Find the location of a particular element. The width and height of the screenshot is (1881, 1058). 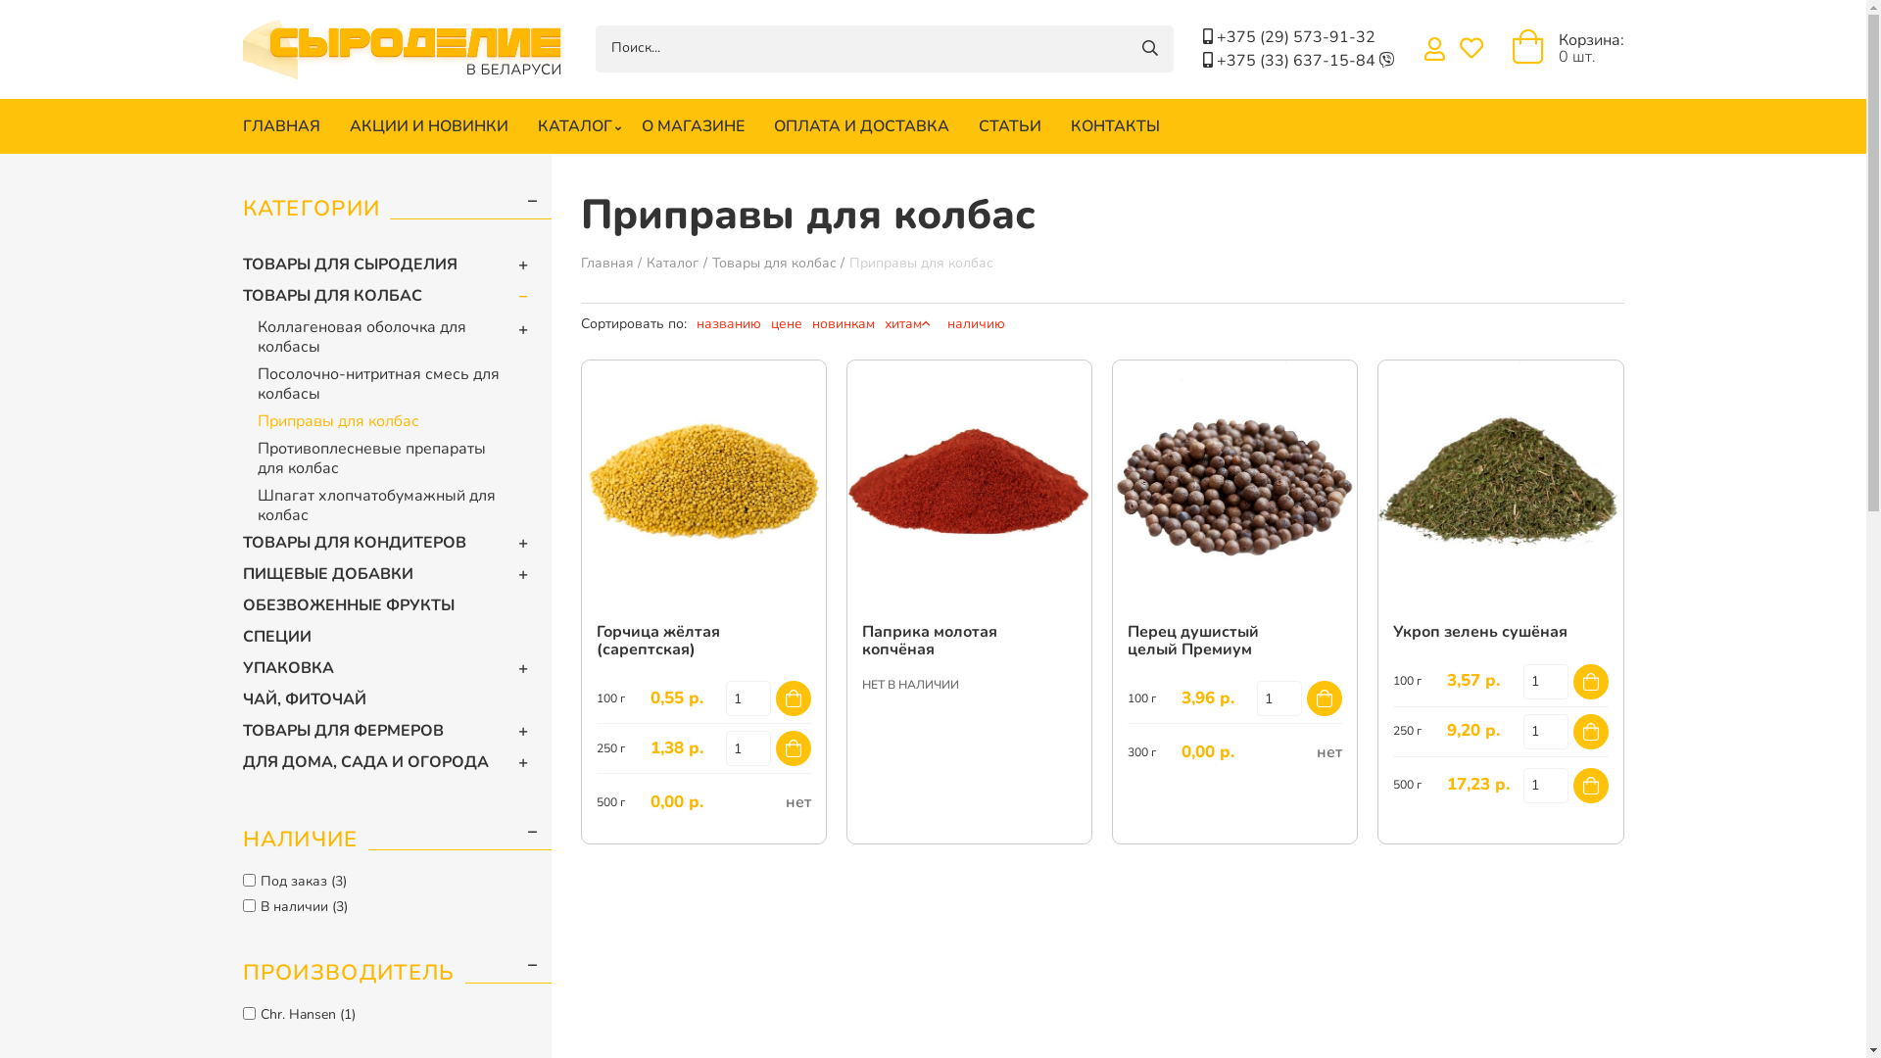

+375 (29) 573-91-32 is located at coordinates (1296, 37).